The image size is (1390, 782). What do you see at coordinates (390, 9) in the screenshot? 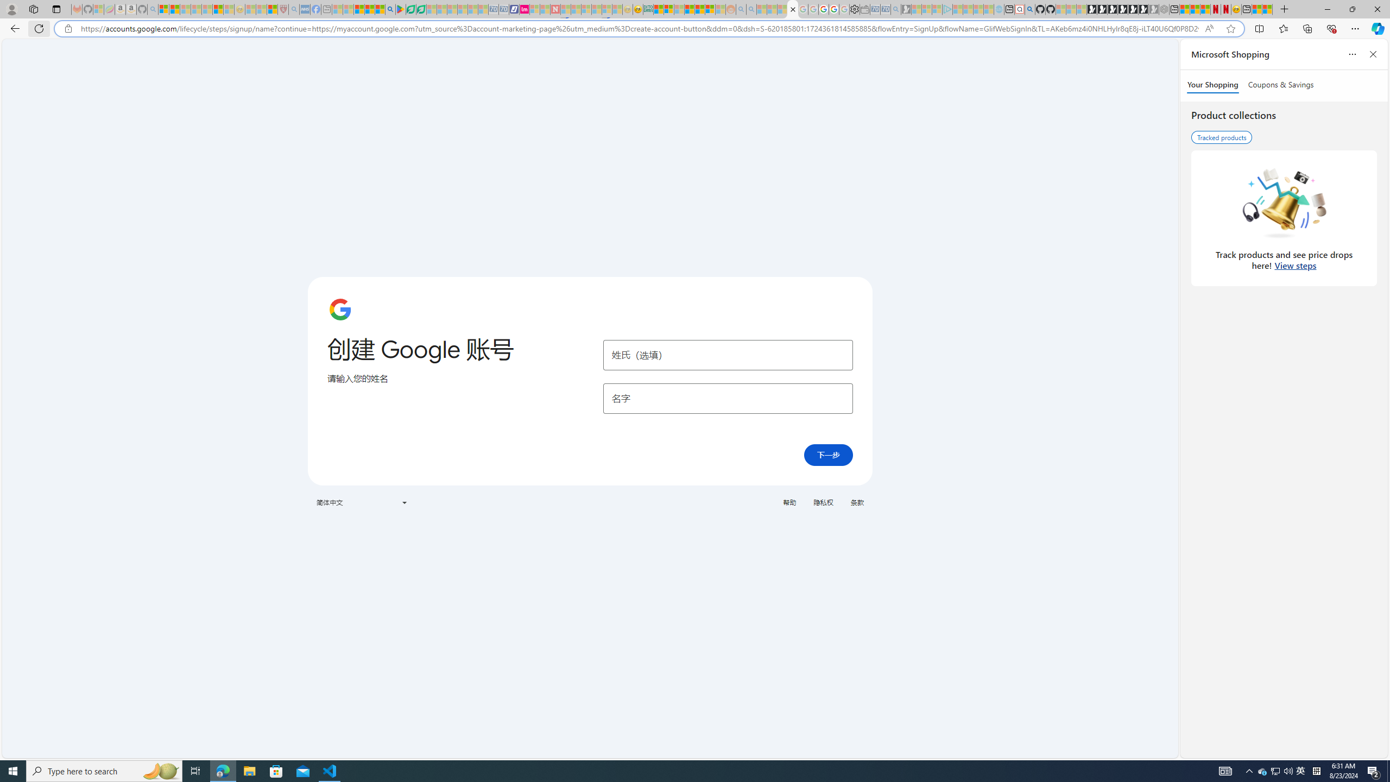
I see `google - Search` at bounding box center [390, 9].